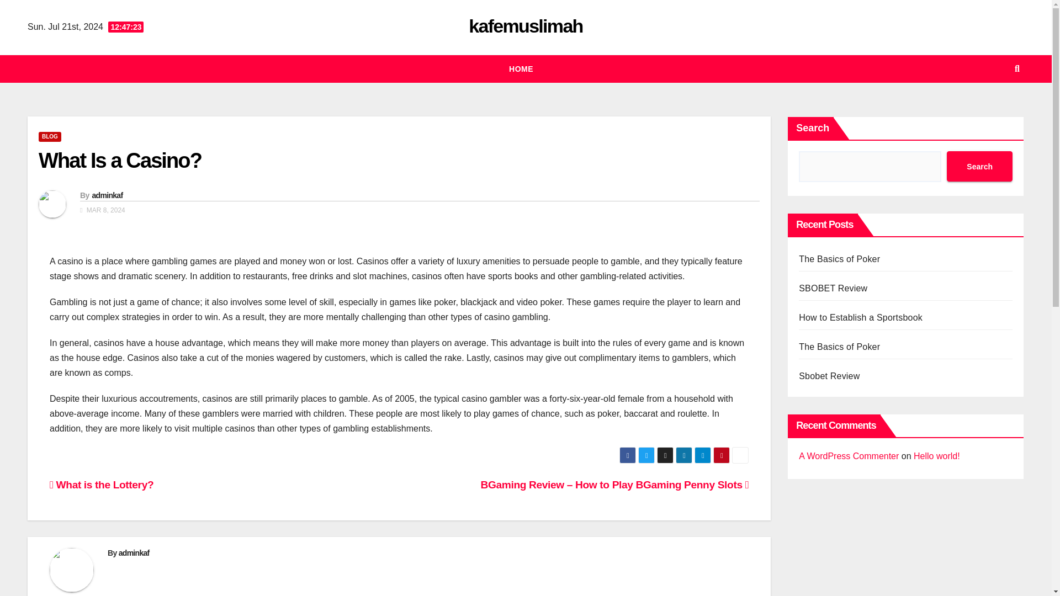 This screenshot has height=596, width=1060. I want to click on What Is a Casino?, so click(119, 161).